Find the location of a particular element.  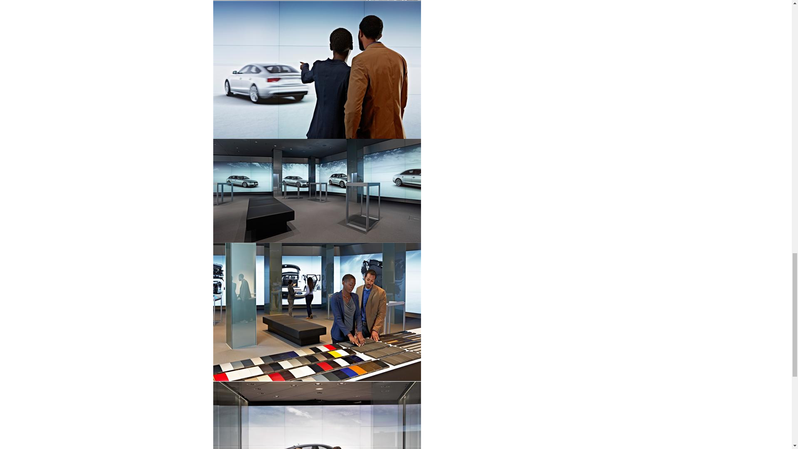

Audi City 4 is located at coordinates (317, 190).